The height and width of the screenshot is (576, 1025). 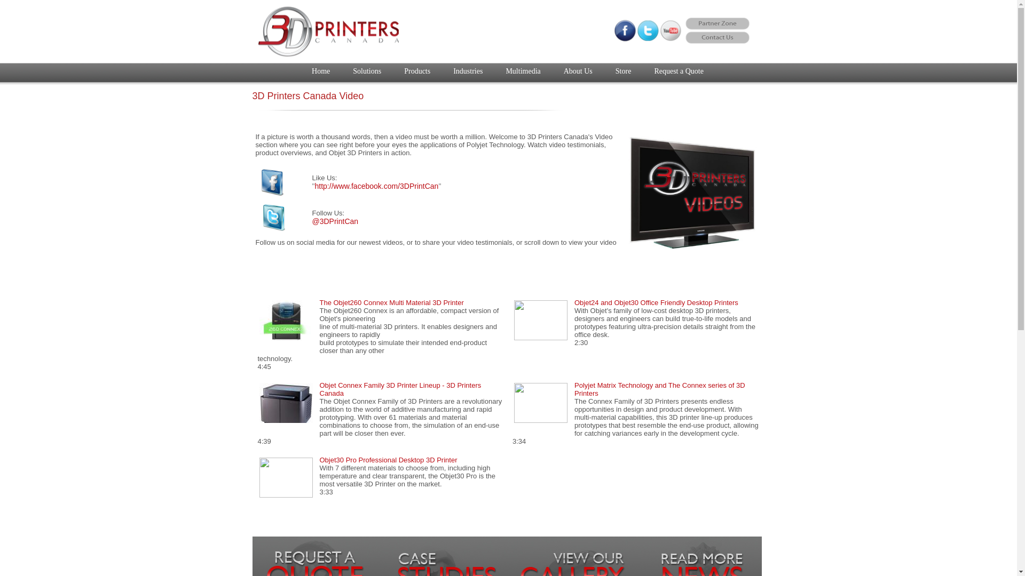 I want to click on http://www.facebook.com/3DPrintCan, so click(x=377, y=187).